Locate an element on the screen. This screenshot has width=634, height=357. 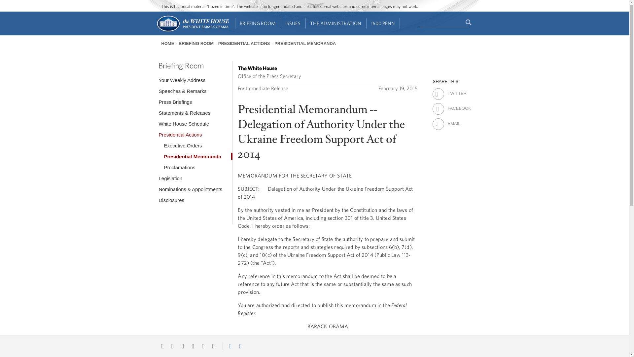
Twitter is located at coordinates (453, 89).